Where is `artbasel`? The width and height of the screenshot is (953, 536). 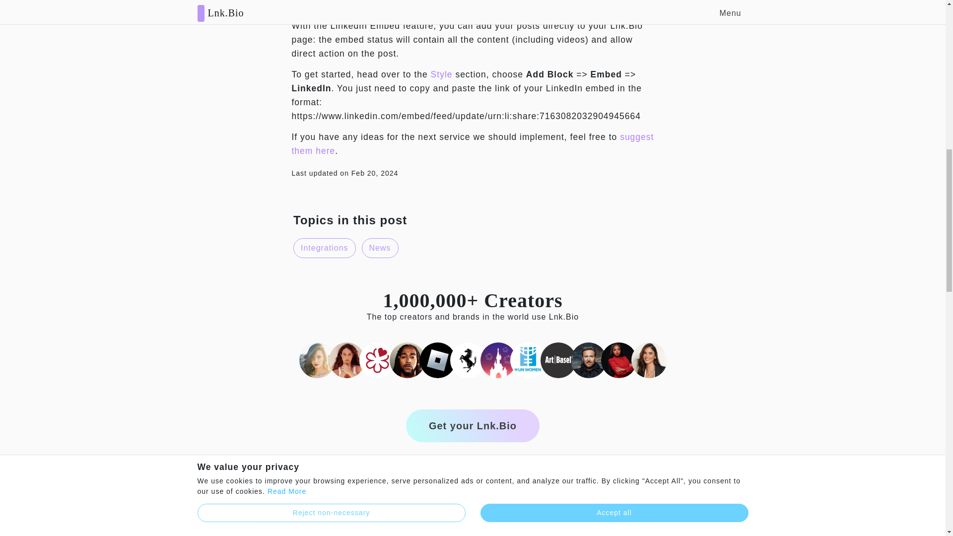
artbasel is located at coordinates (558, 360).